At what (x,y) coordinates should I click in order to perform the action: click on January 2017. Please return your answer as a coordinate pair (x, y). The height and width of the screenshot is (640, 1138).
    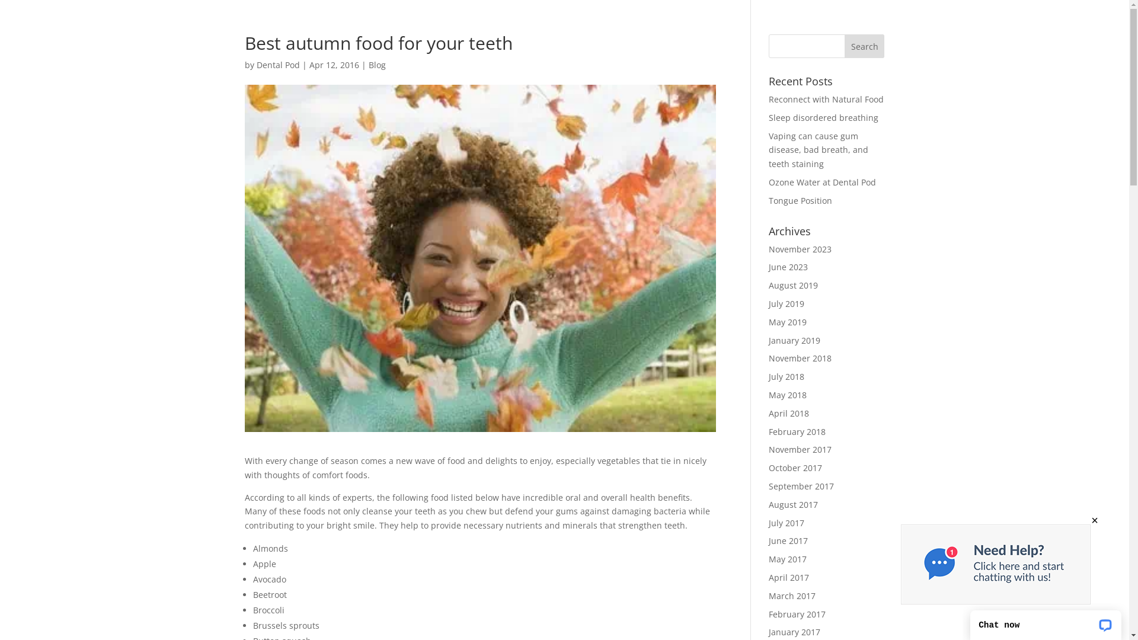
    Looking at the image, I should click on (794, 632).